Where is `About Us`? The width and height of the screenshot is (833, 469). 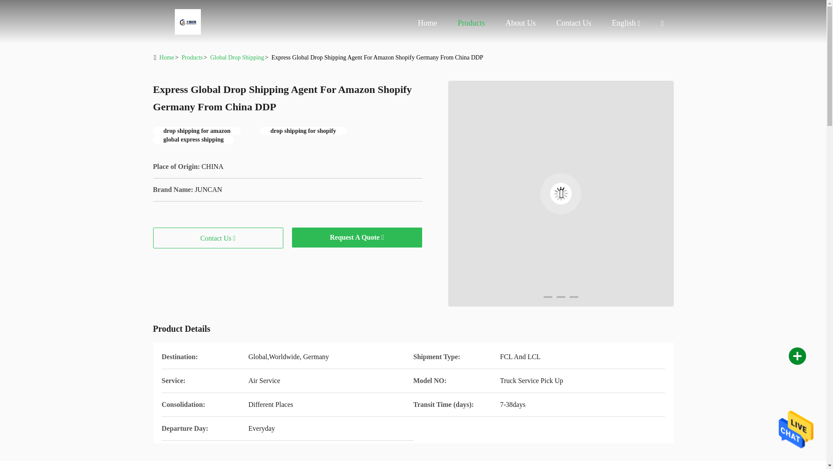
About Us is located at coordinates (521, 23).